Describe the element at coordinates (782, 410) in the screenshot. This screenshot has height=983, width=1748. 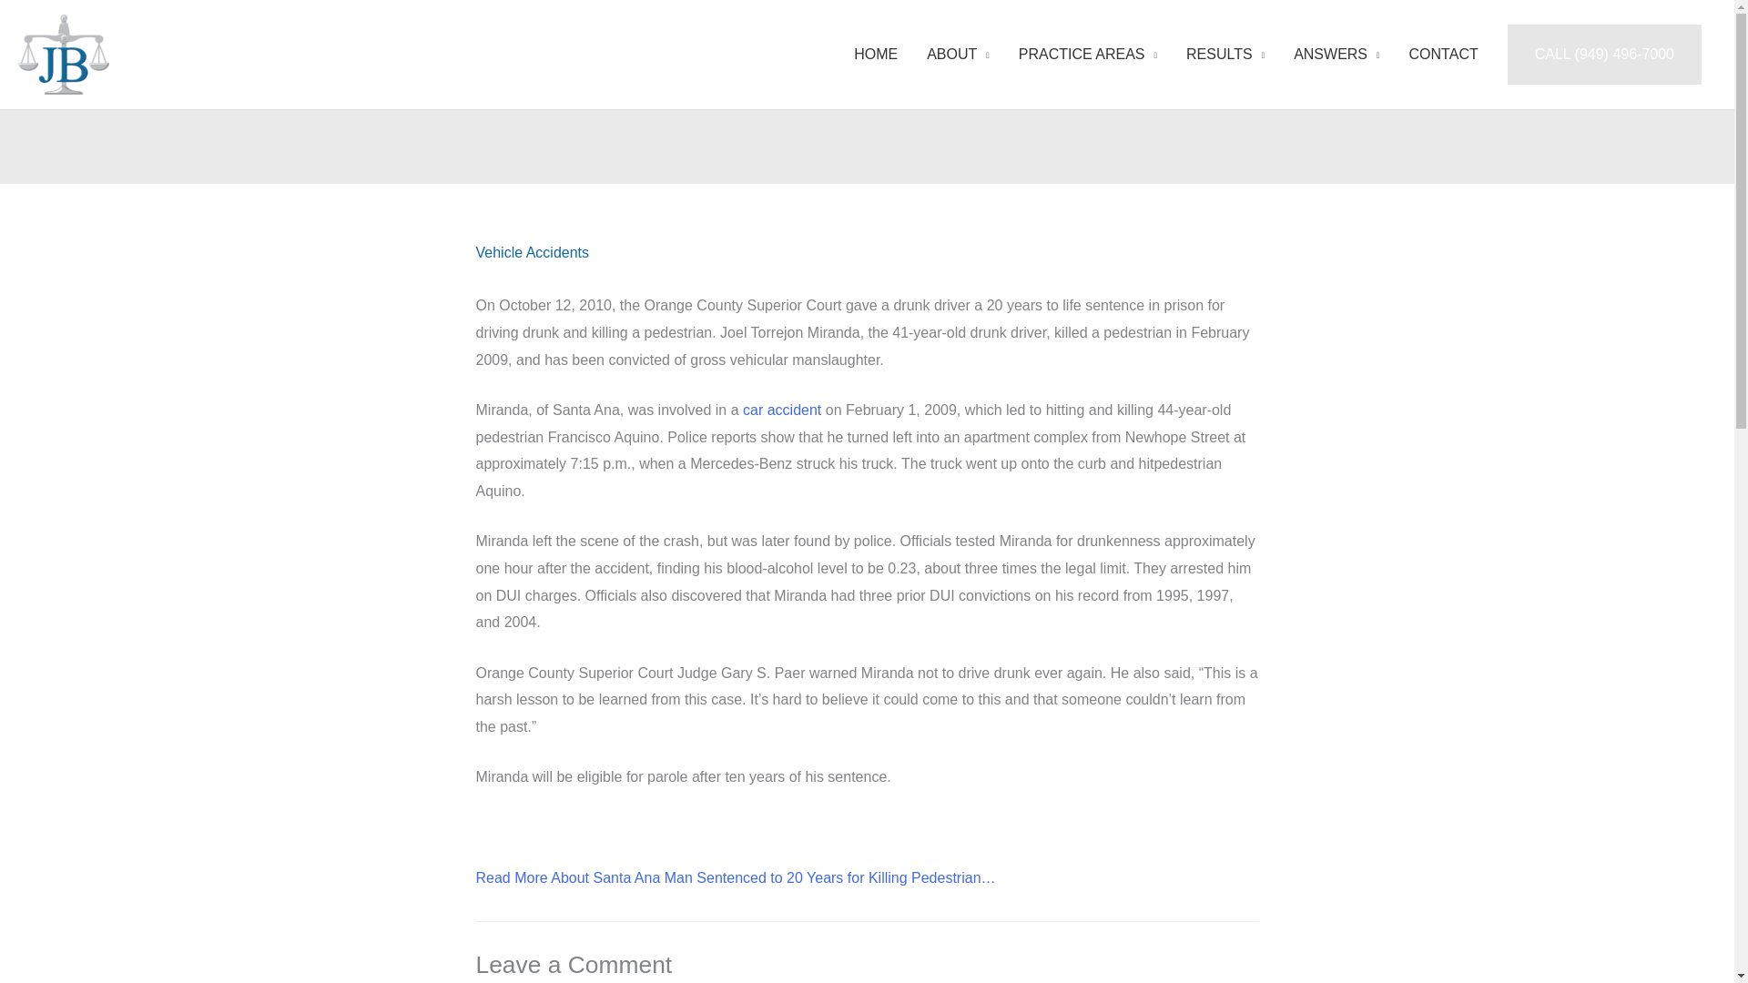
I see `car accident` at that location.